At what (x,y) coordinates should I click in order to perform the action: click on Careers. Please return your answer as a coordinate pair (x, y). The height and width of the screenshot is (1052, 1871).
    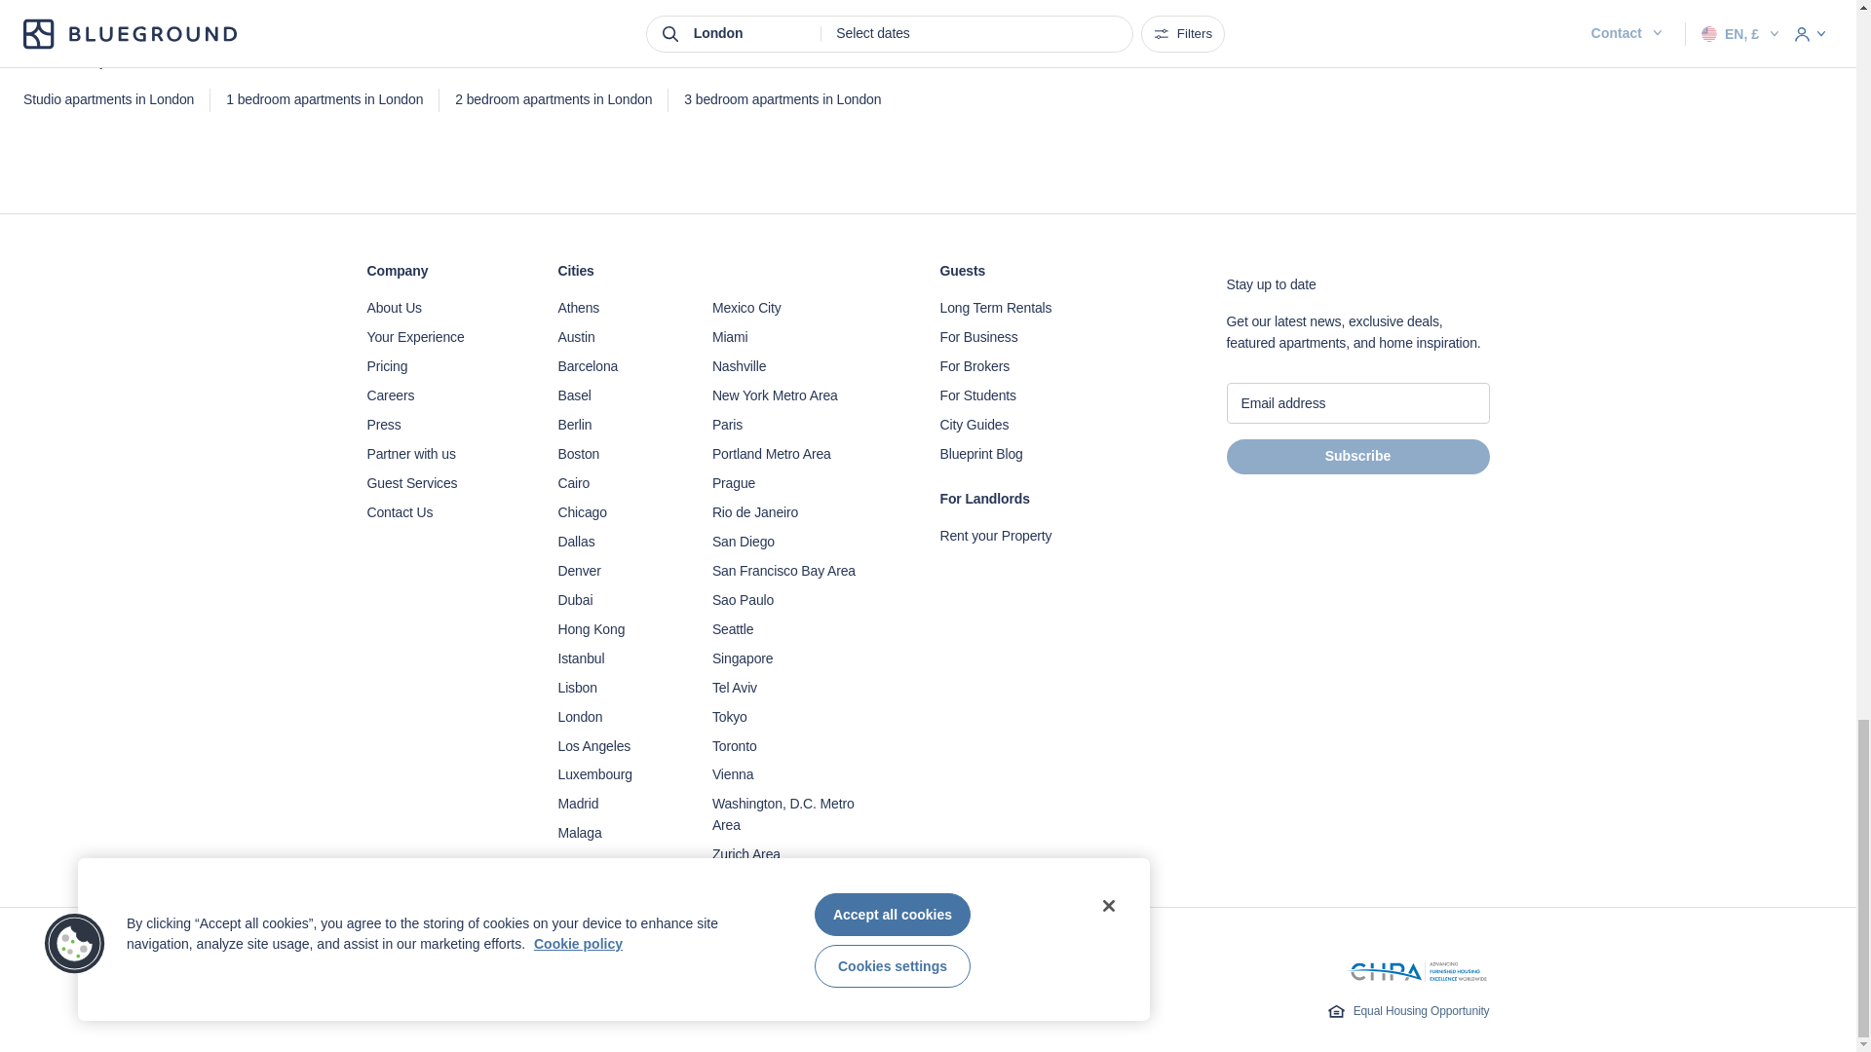
    Looking at the image, I should click on (442, 395).